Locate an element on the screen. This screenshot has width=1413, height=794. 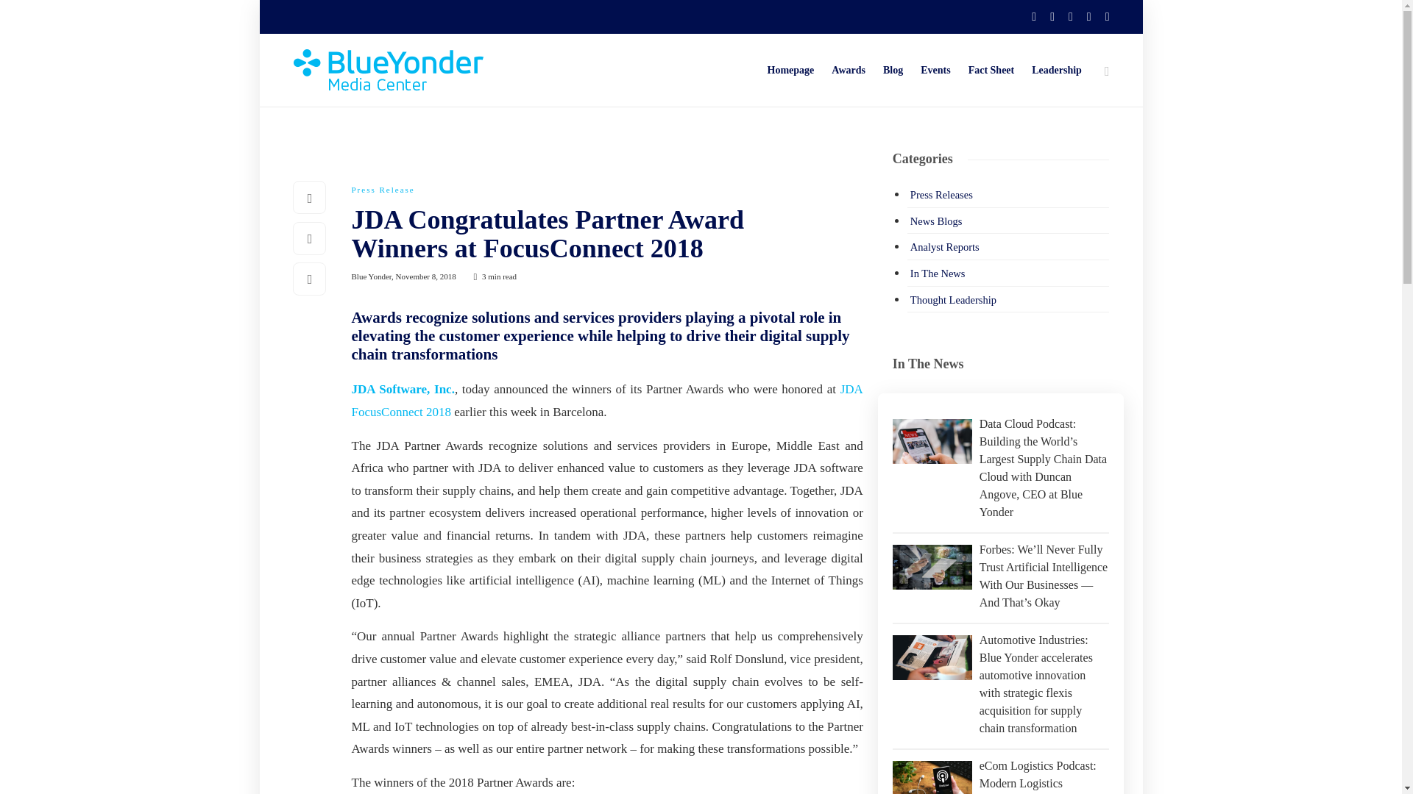
JDA Software, Inc. is located at coordinates (403, 388).